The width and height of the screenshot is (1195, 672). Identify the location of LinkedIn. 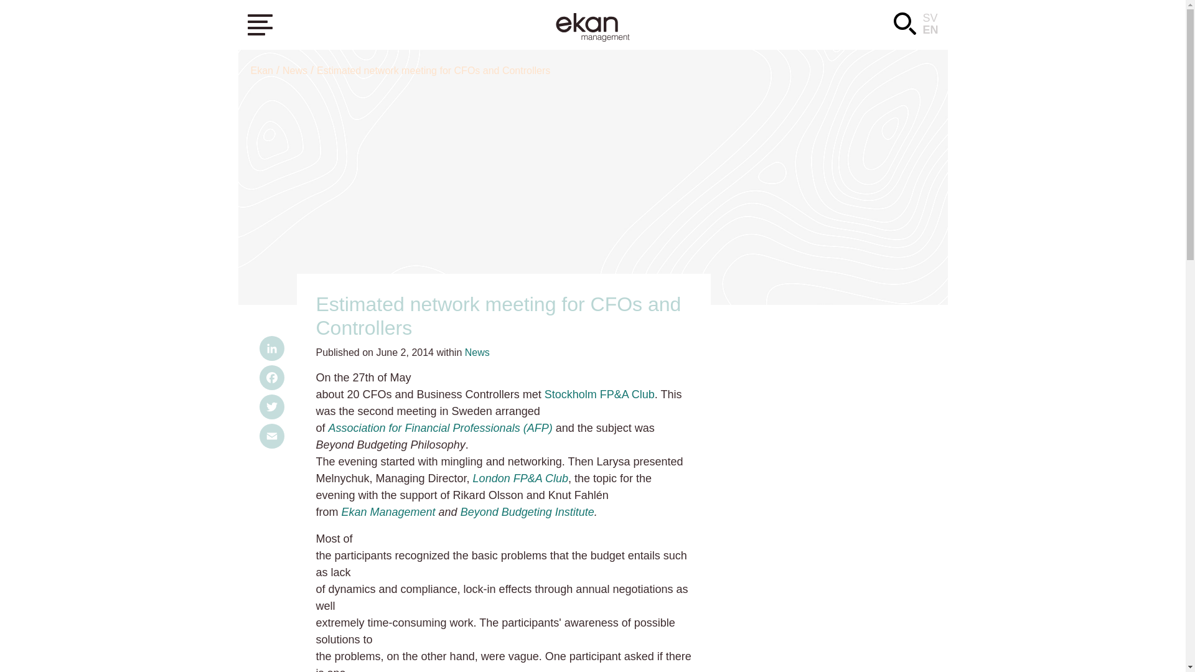
(271, 351).